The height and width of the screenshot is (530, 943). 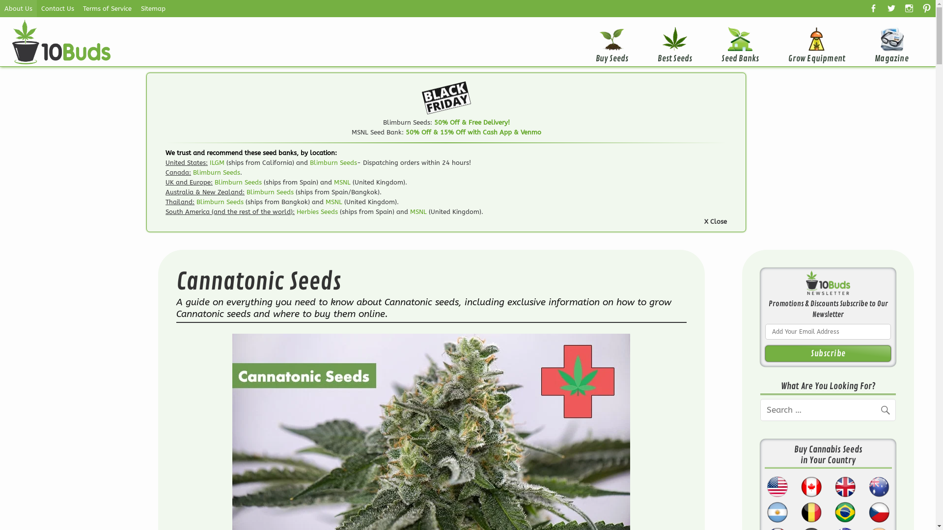 What do you see at coordinates (879, 510) in the screenshot?
I see `Czech Republic` at bounding box center [879, 510].